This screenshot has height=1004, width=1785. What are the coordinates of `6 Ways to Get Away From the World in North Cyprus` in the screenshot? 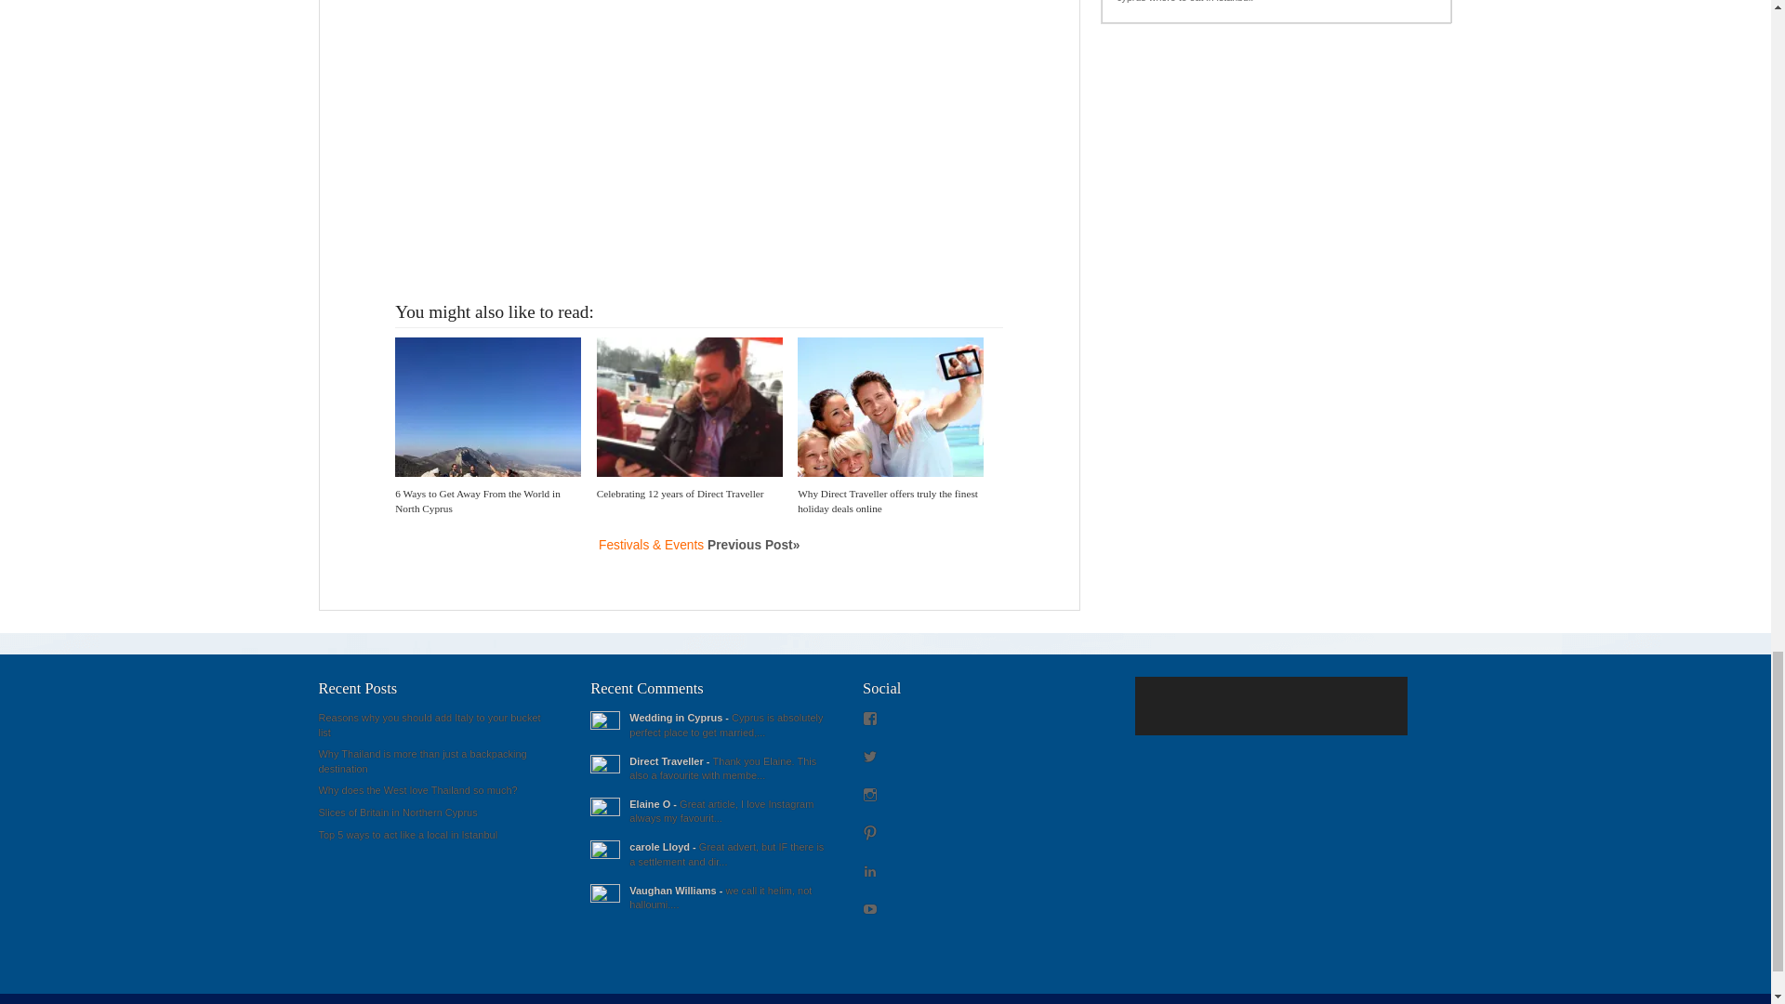 It's located at (477, 500).